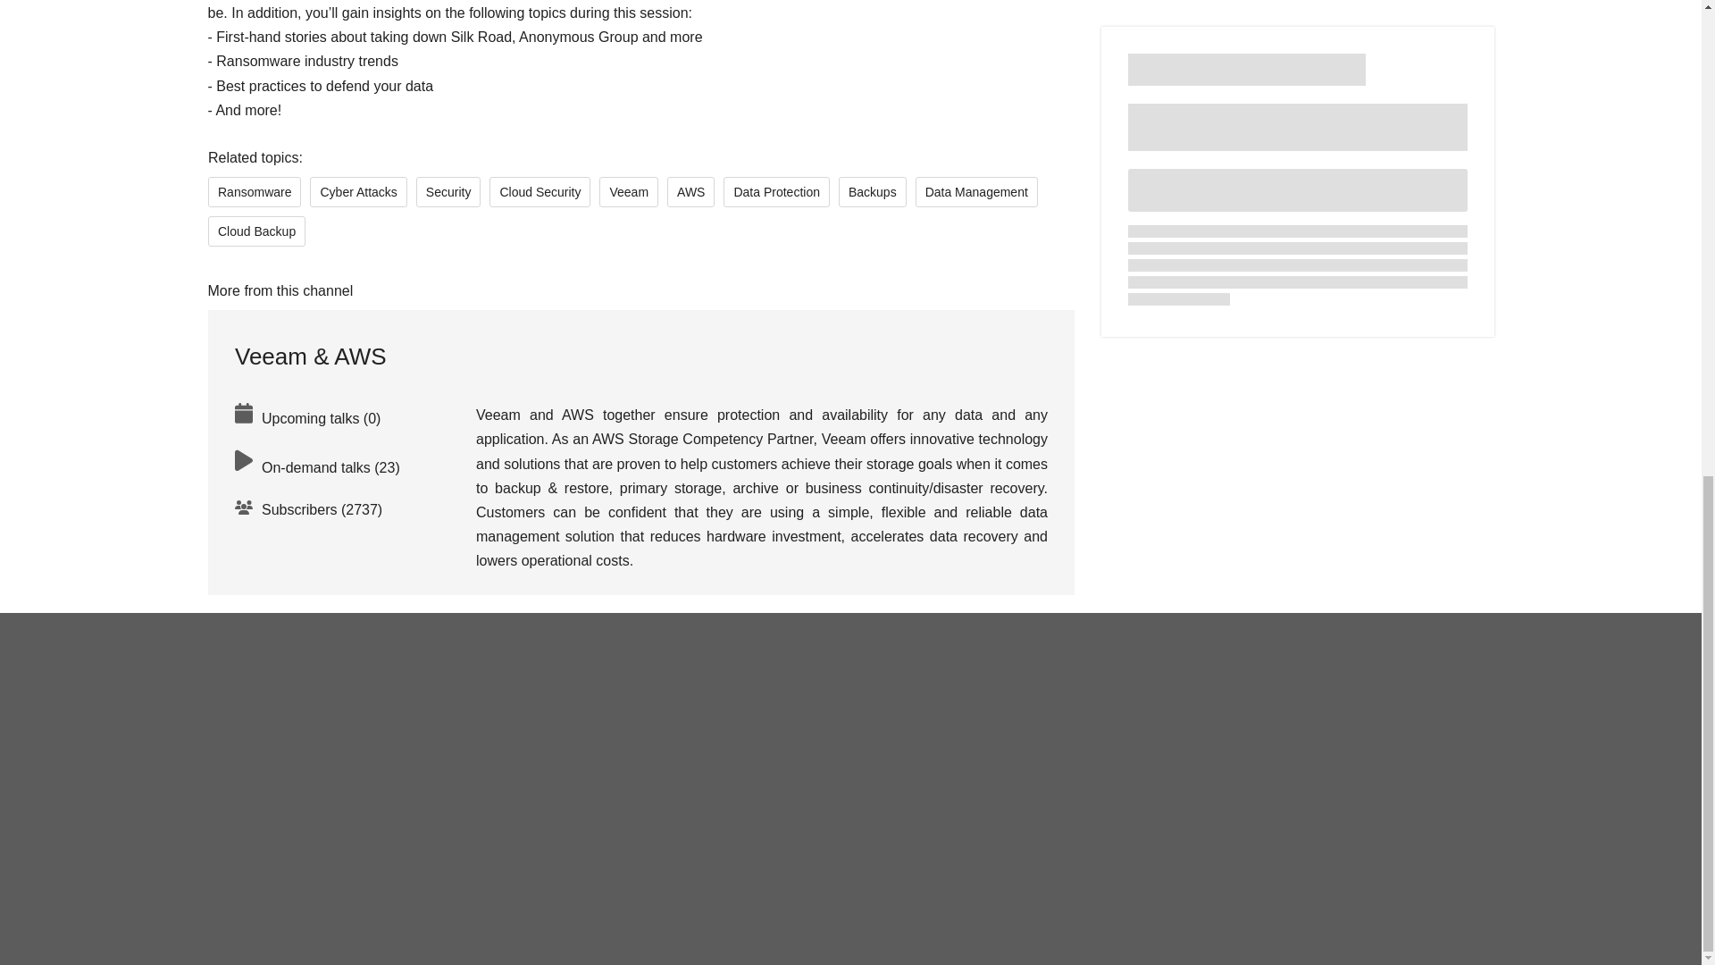 This screenshot has width=1715, height=965. Describe the element at coordinates (629, 191) in the screenshot. I see `Veeam` at that location.